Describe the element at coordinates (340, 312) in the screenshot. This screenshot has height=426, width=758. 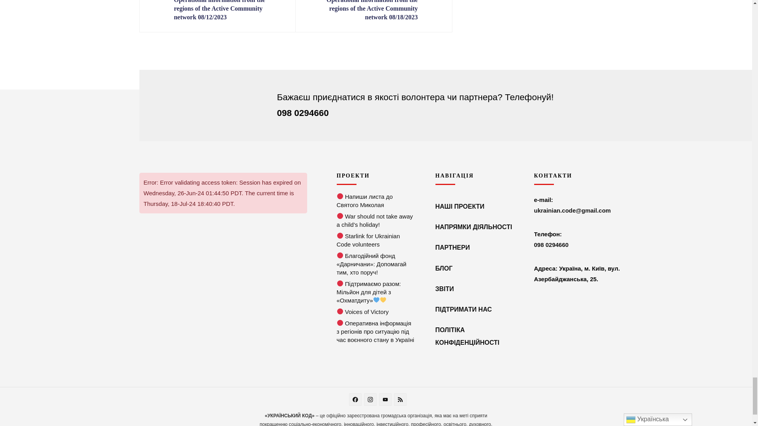
I see `Voices of Victory` at that location.